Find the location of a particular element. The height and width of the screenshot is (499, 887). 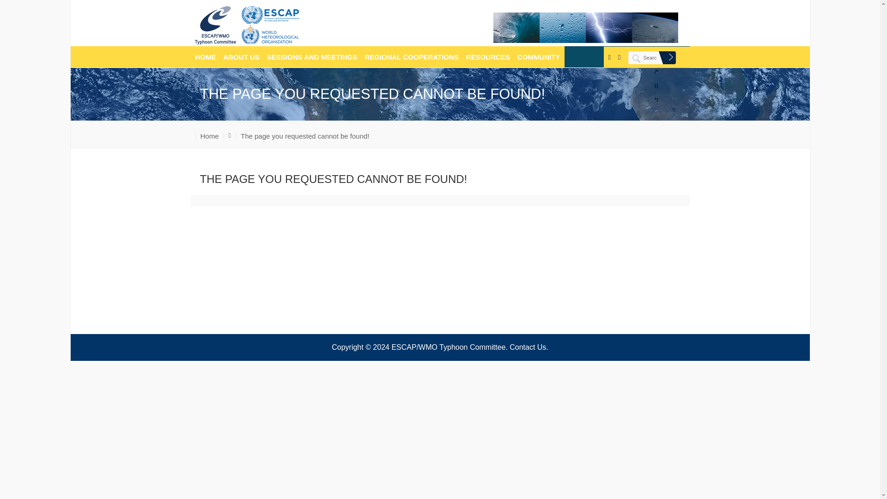

HOME is located at coordinates (205, 56).